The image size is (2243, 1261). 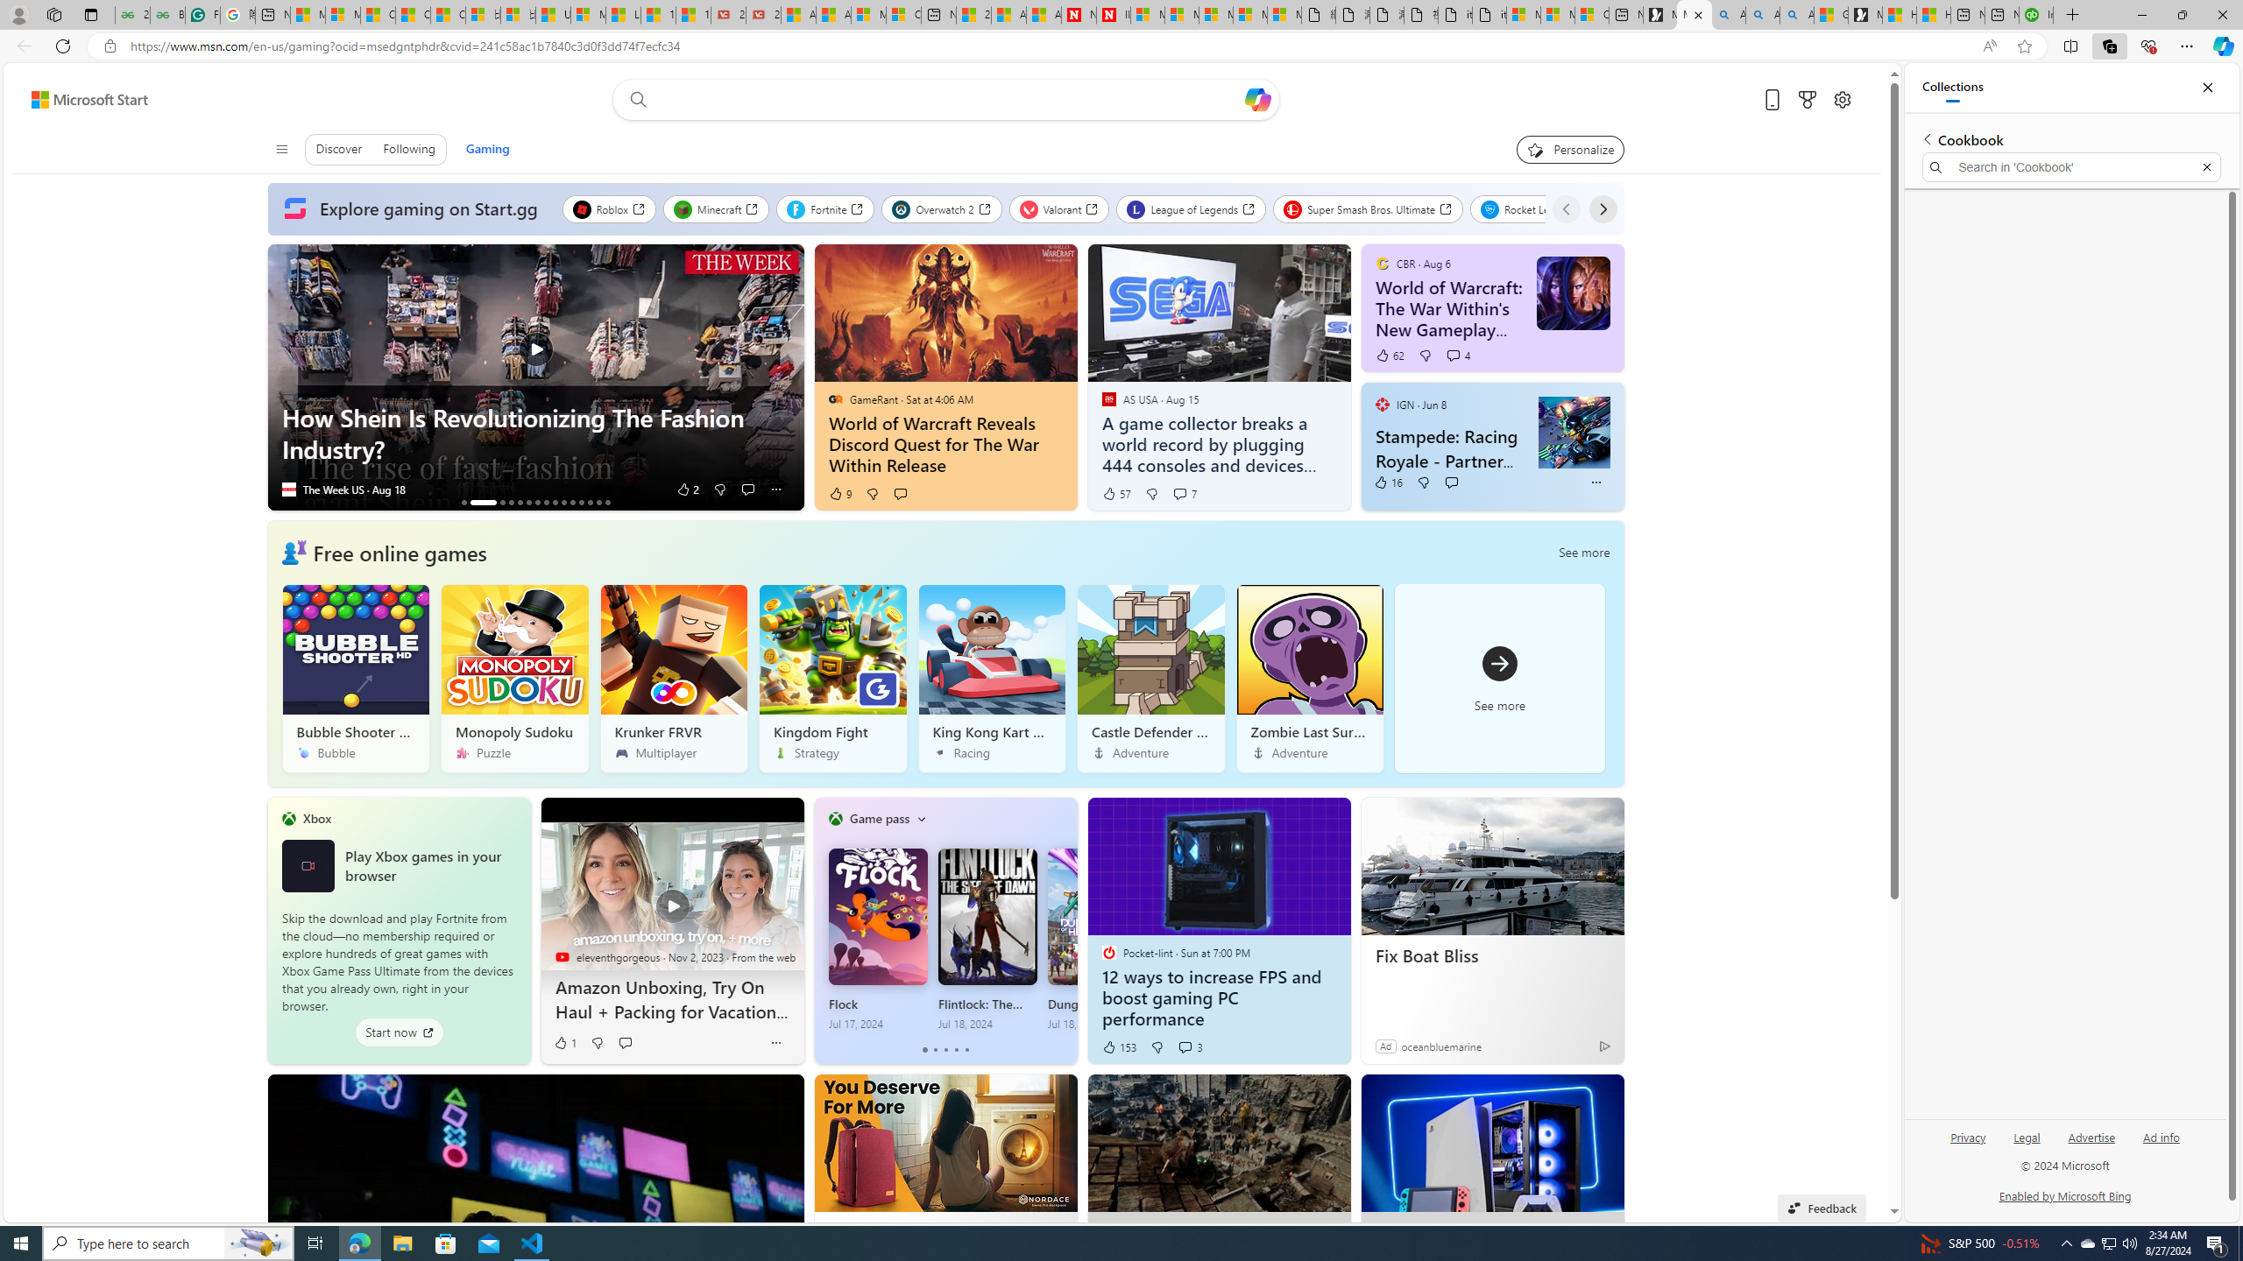 I want to click on Get $450 Savings on Dell G16 Gaming Laptop, so click(x=608, y=503).